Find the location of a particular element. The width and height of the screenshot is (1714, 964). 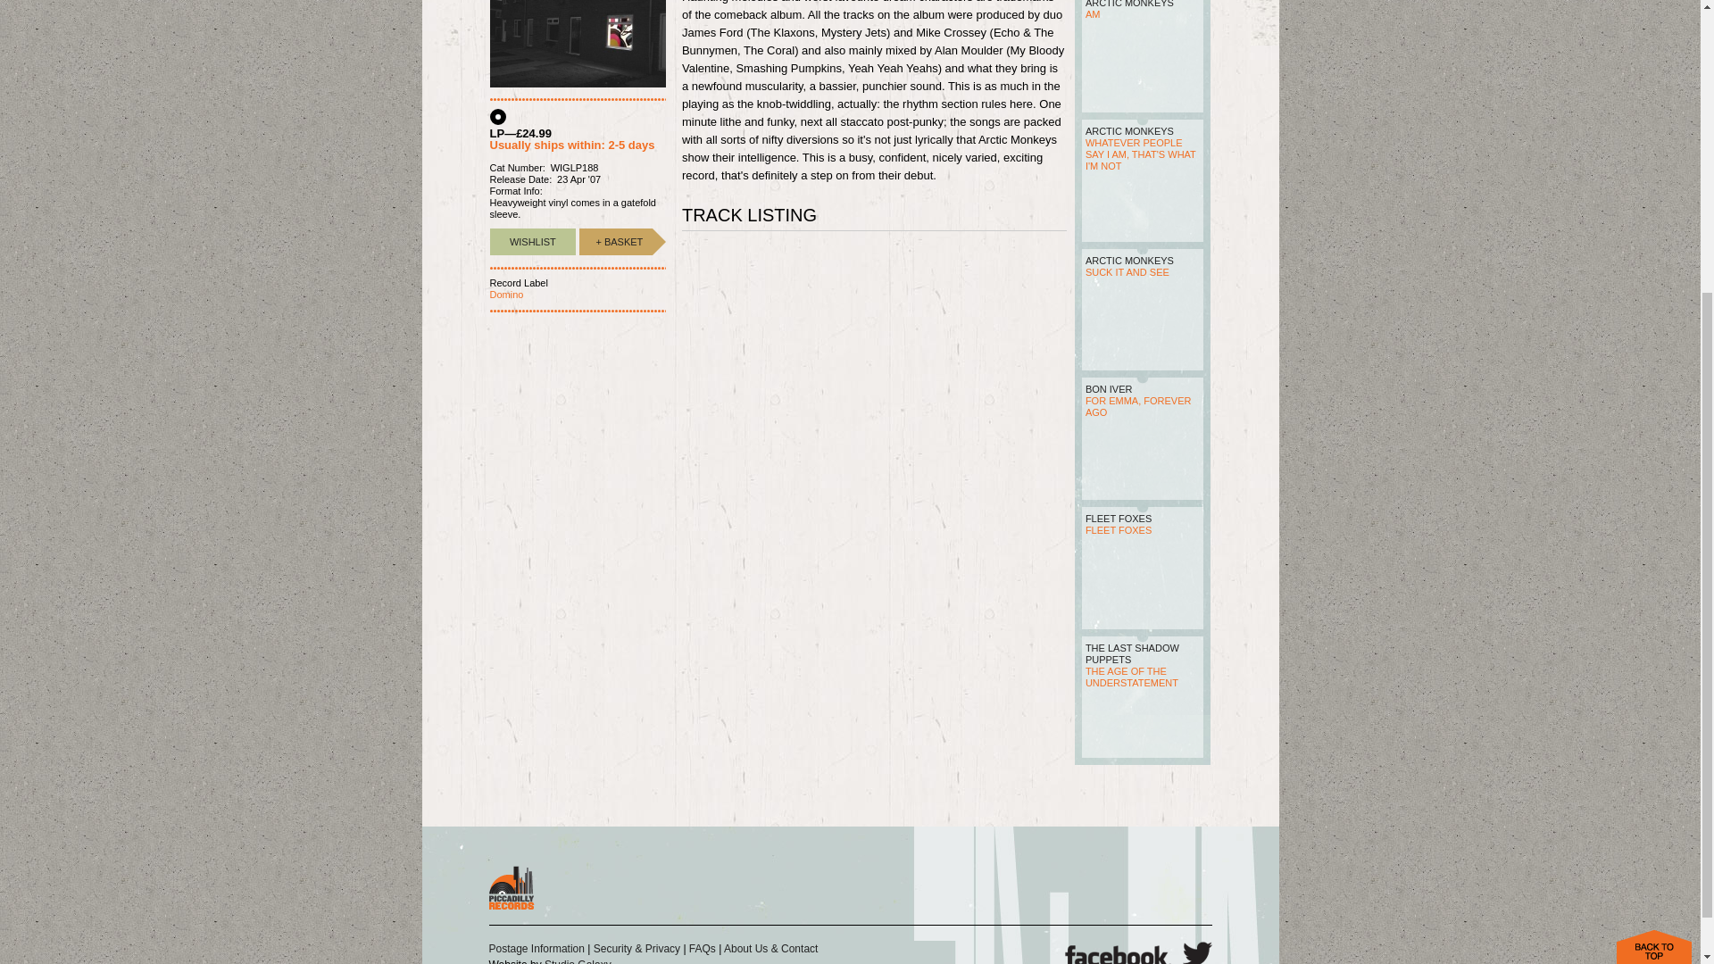

Item usually despatched within 2-5 days is located at coordinates (616, 241).